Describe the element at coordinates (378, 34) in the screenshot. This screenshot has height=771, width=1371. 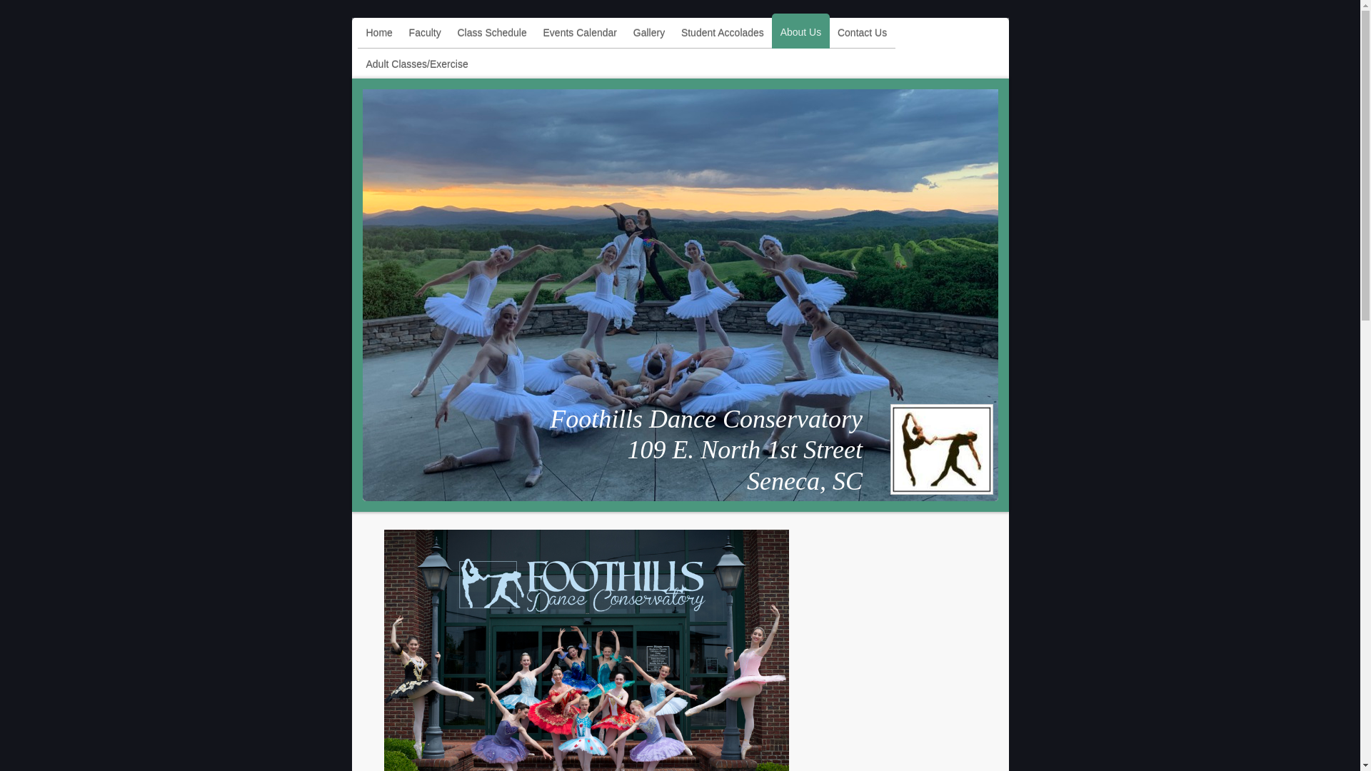
I see `Home` at that location.